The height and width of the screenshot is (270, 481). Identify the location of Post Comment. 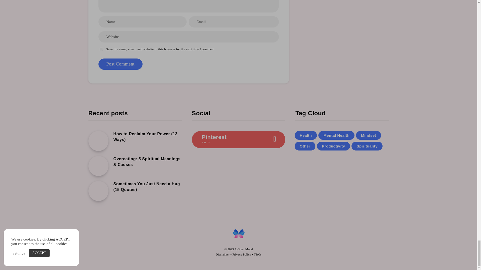
(120, 64).